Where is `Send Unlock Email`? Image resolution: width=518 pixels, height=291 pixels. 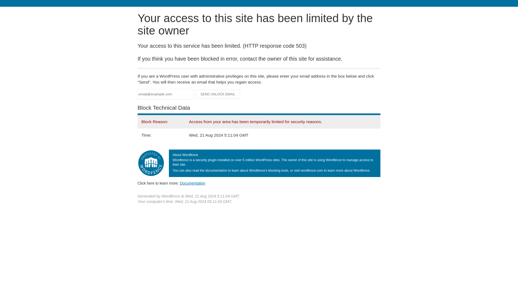 Send Unlock Email is located at coordinates (218, 94).